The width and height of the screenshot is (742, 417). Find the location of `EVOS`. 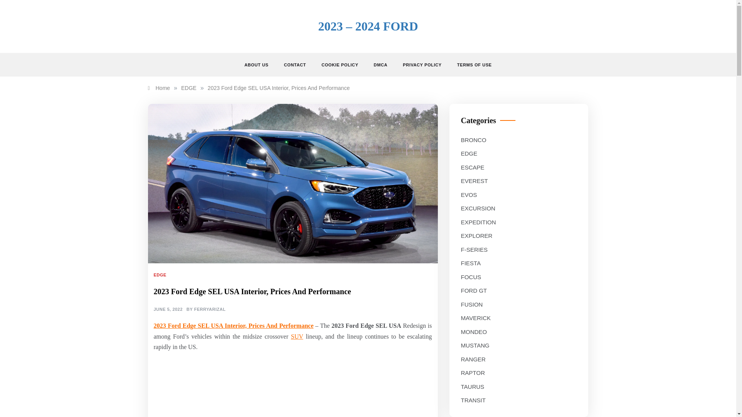

EVOS is located at coordinates (469, 195).